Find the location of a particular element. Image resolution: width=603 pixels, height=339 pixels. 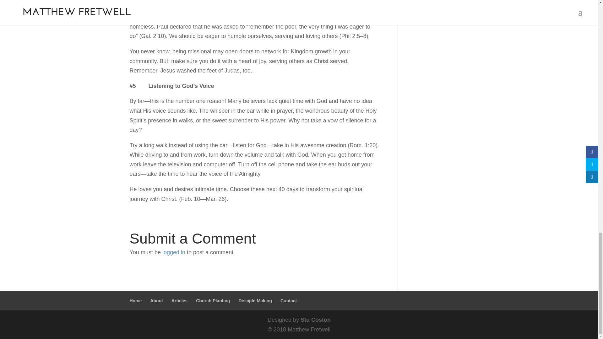

Articles is located at coordinates (179, 301).